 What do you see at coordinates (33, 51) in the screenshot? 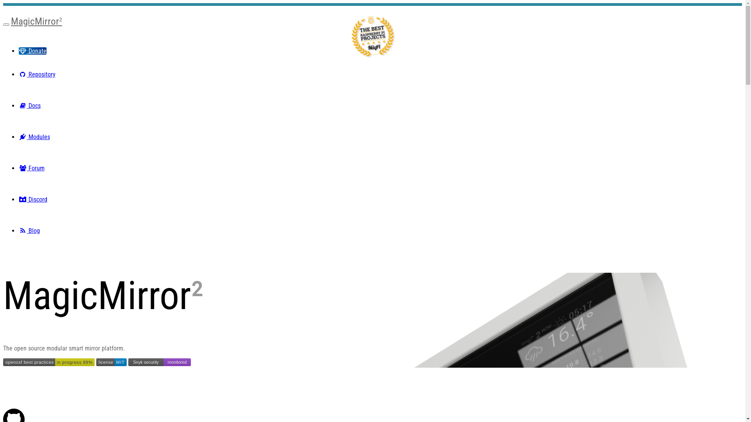
I see `Donate` at bounding box center [33, 51].